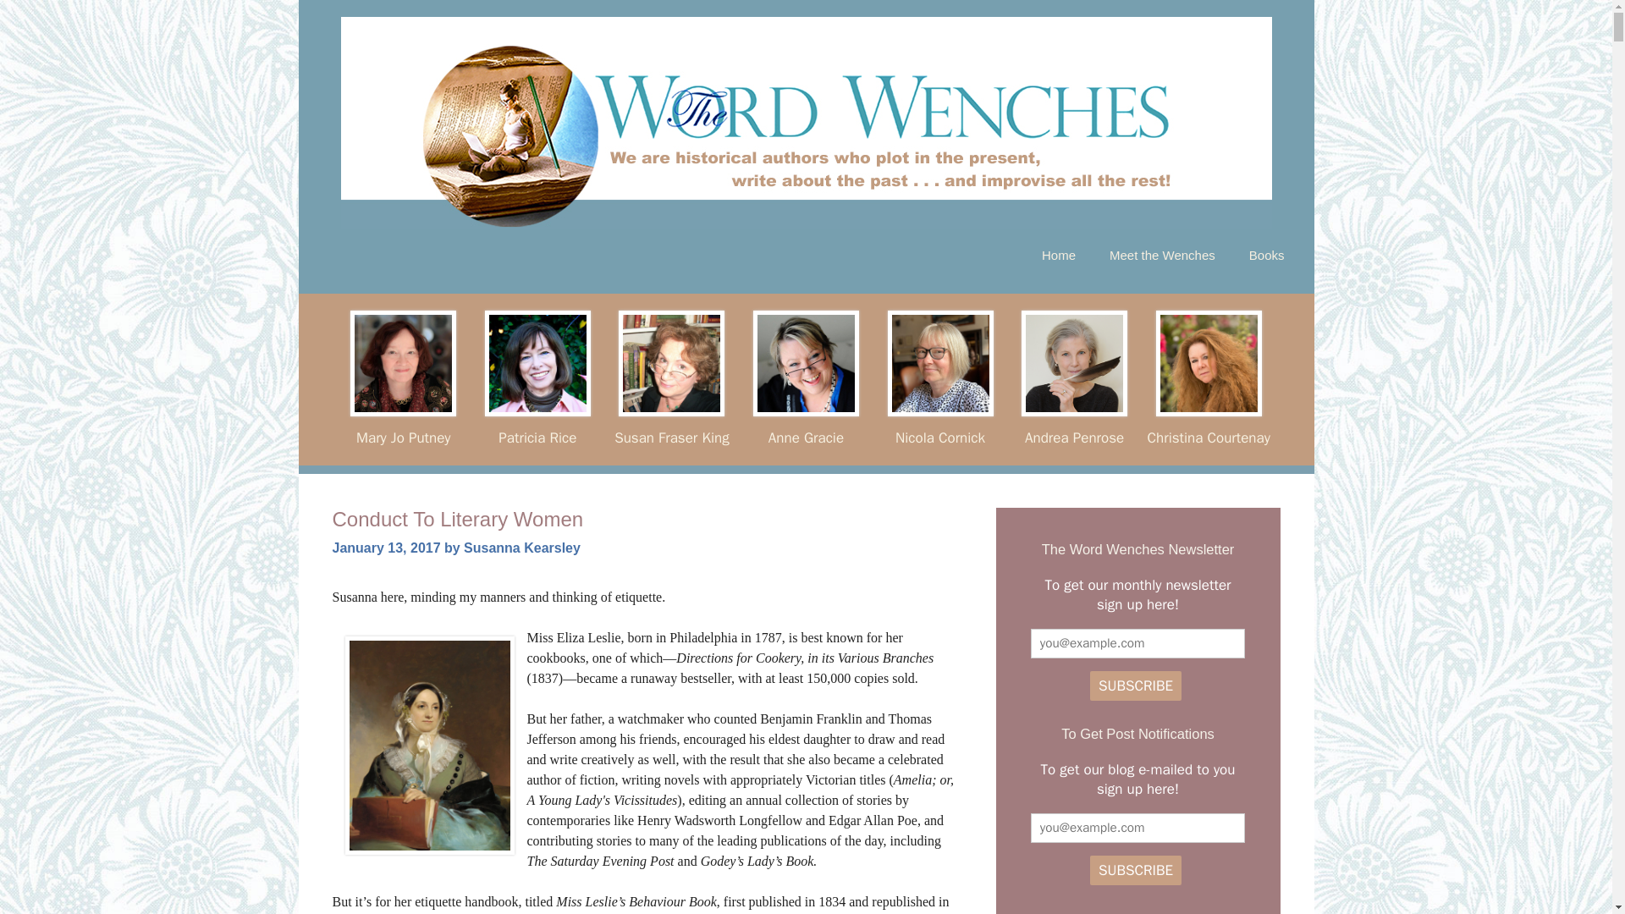 The image size is (1625, 914). I want to click on Anne Gracie, so click(806, 437).